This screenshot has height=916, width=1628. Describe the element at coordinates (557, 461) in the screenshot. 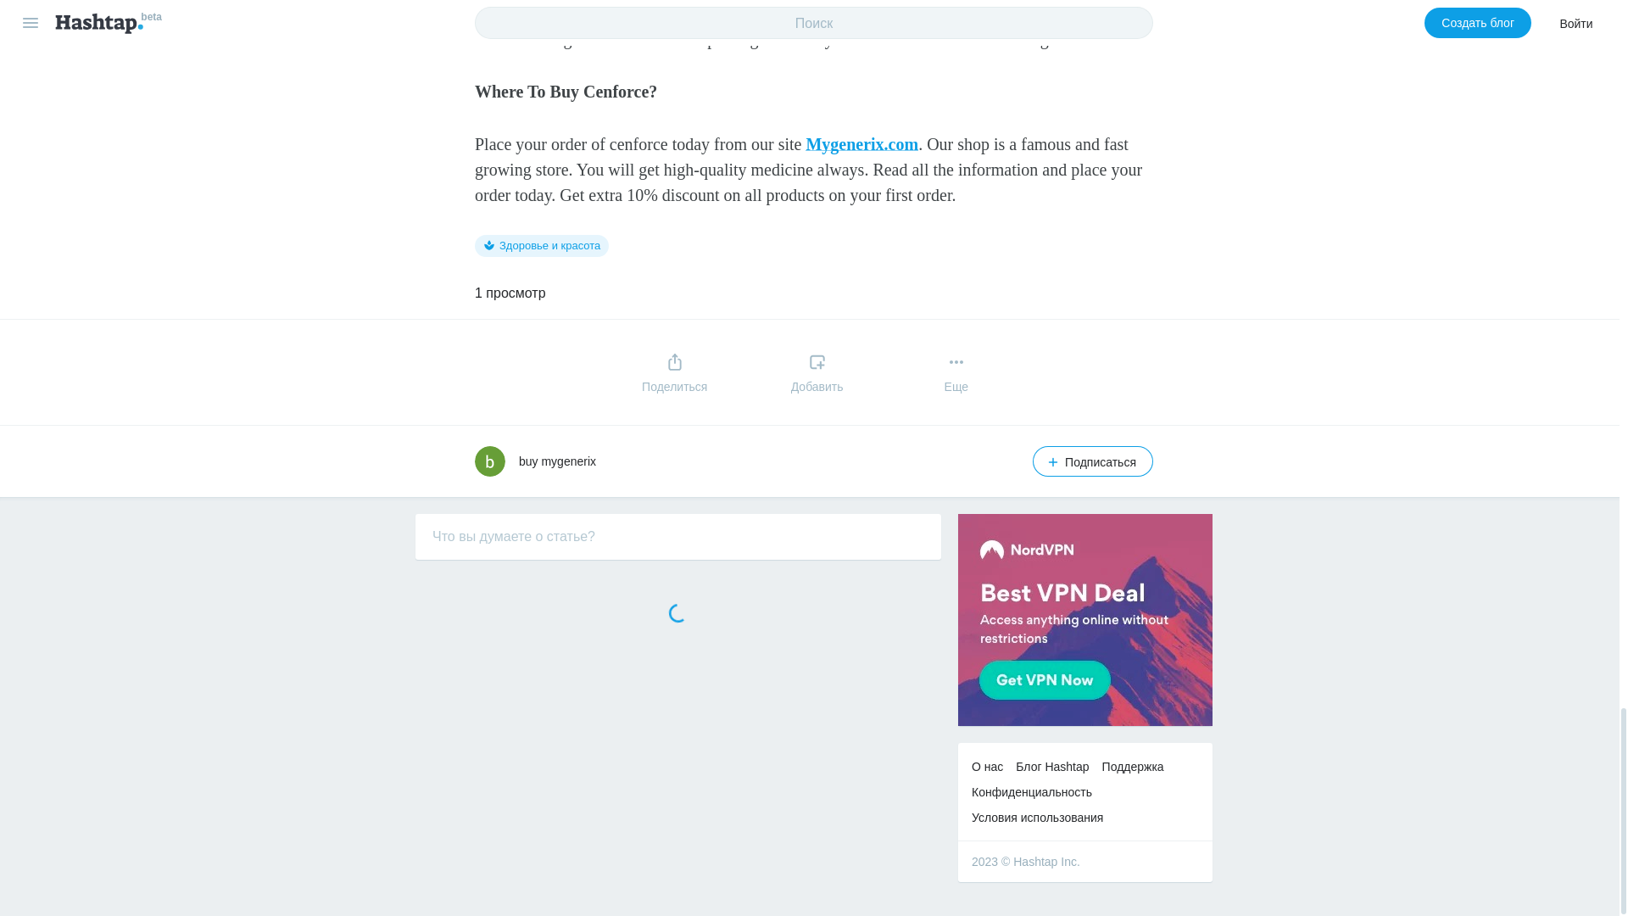

I see `buy mygenerix` at that location.